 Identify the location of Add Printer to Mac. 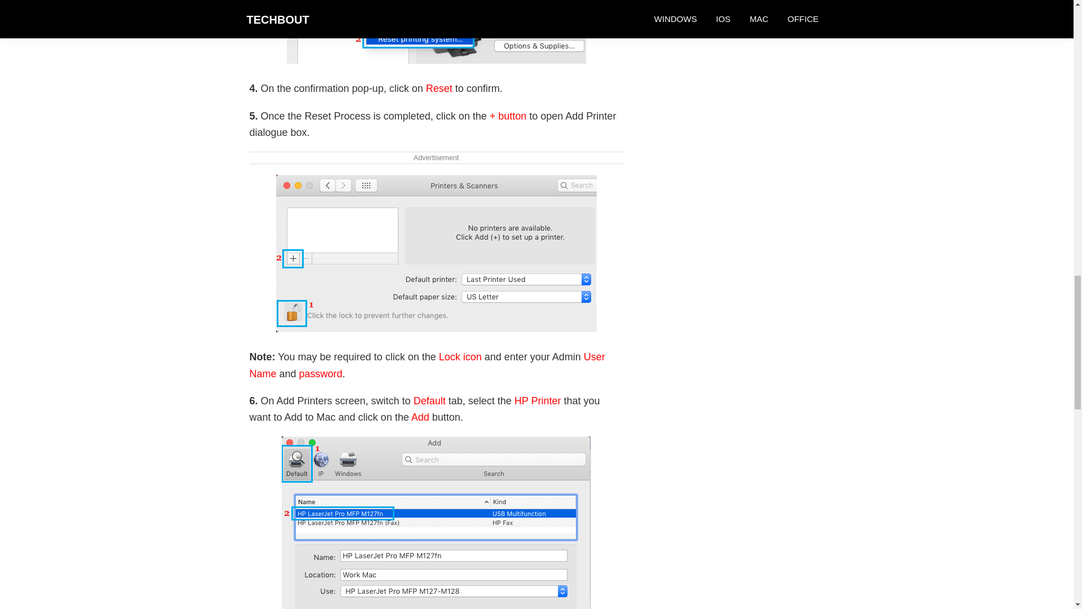
(436, 523).